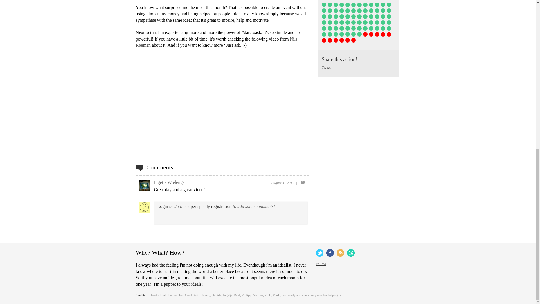  I want to click on Anonymous, so click(342, 11).